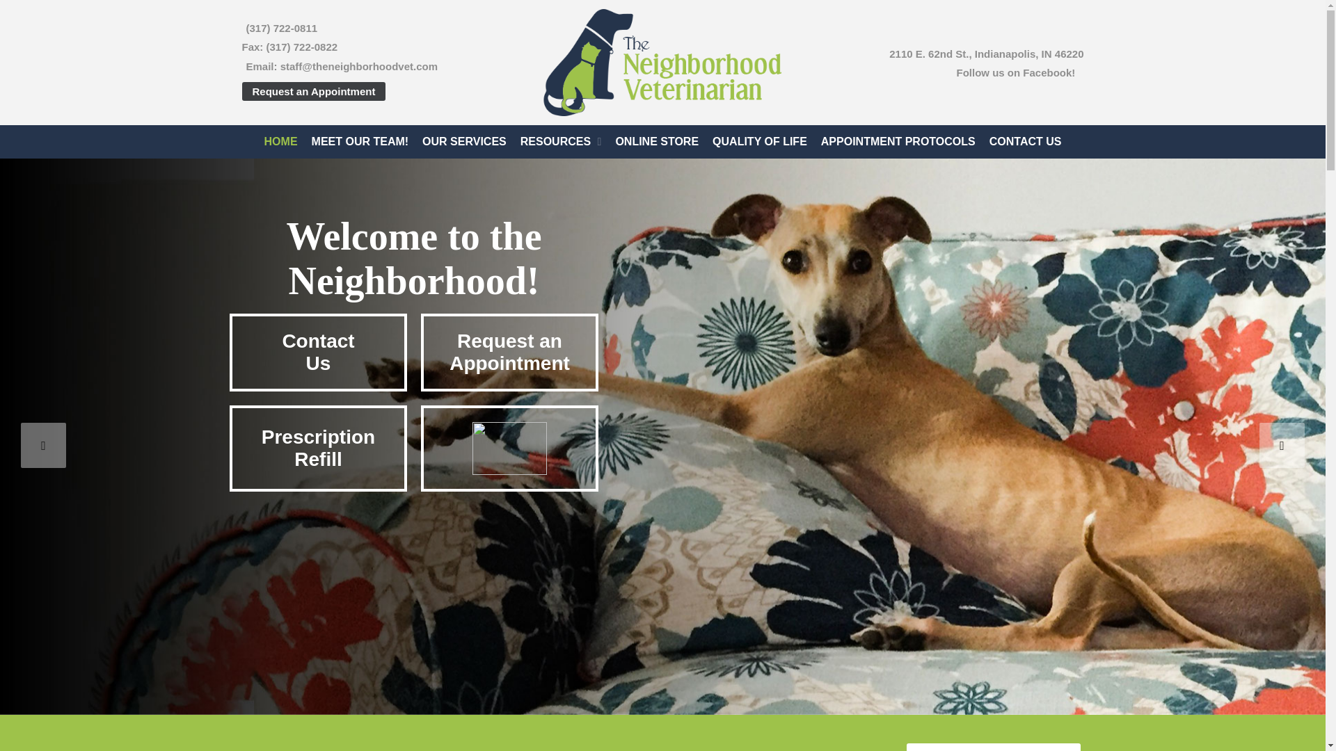 The image size is (1336, 751). I want to click on APPOINTMENT PROTOCOLS, so click(898, 142).